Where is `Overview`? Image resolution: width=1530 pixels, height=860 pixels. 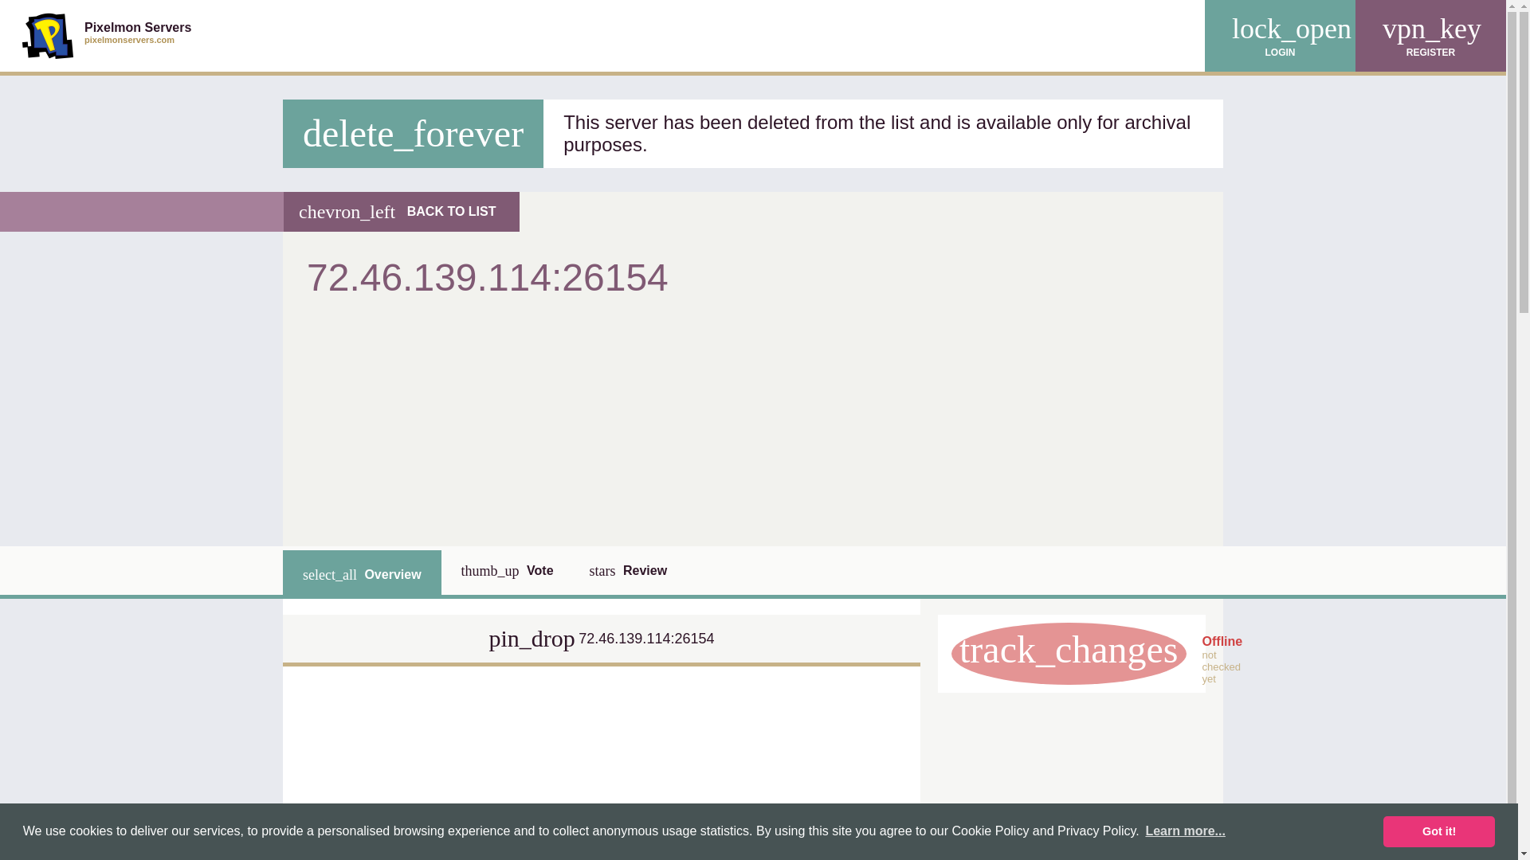
Overview is located at coordinates (629, 570).